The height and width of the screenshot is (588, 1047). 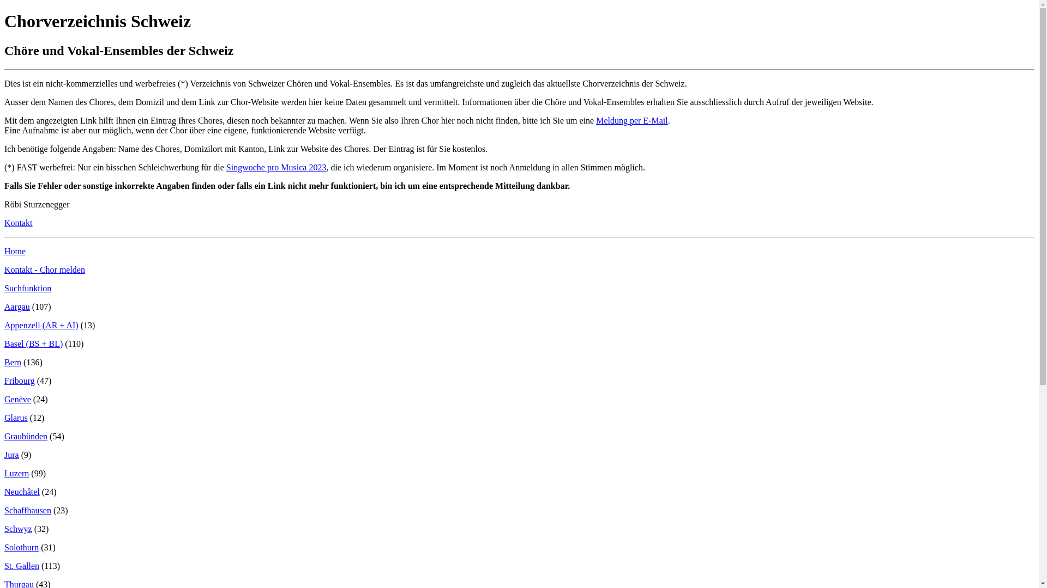 What do you see at coordinates (34, 344) in the screenshot?
I see `Basel (BS + BL)` at bounding box center [34, 344].